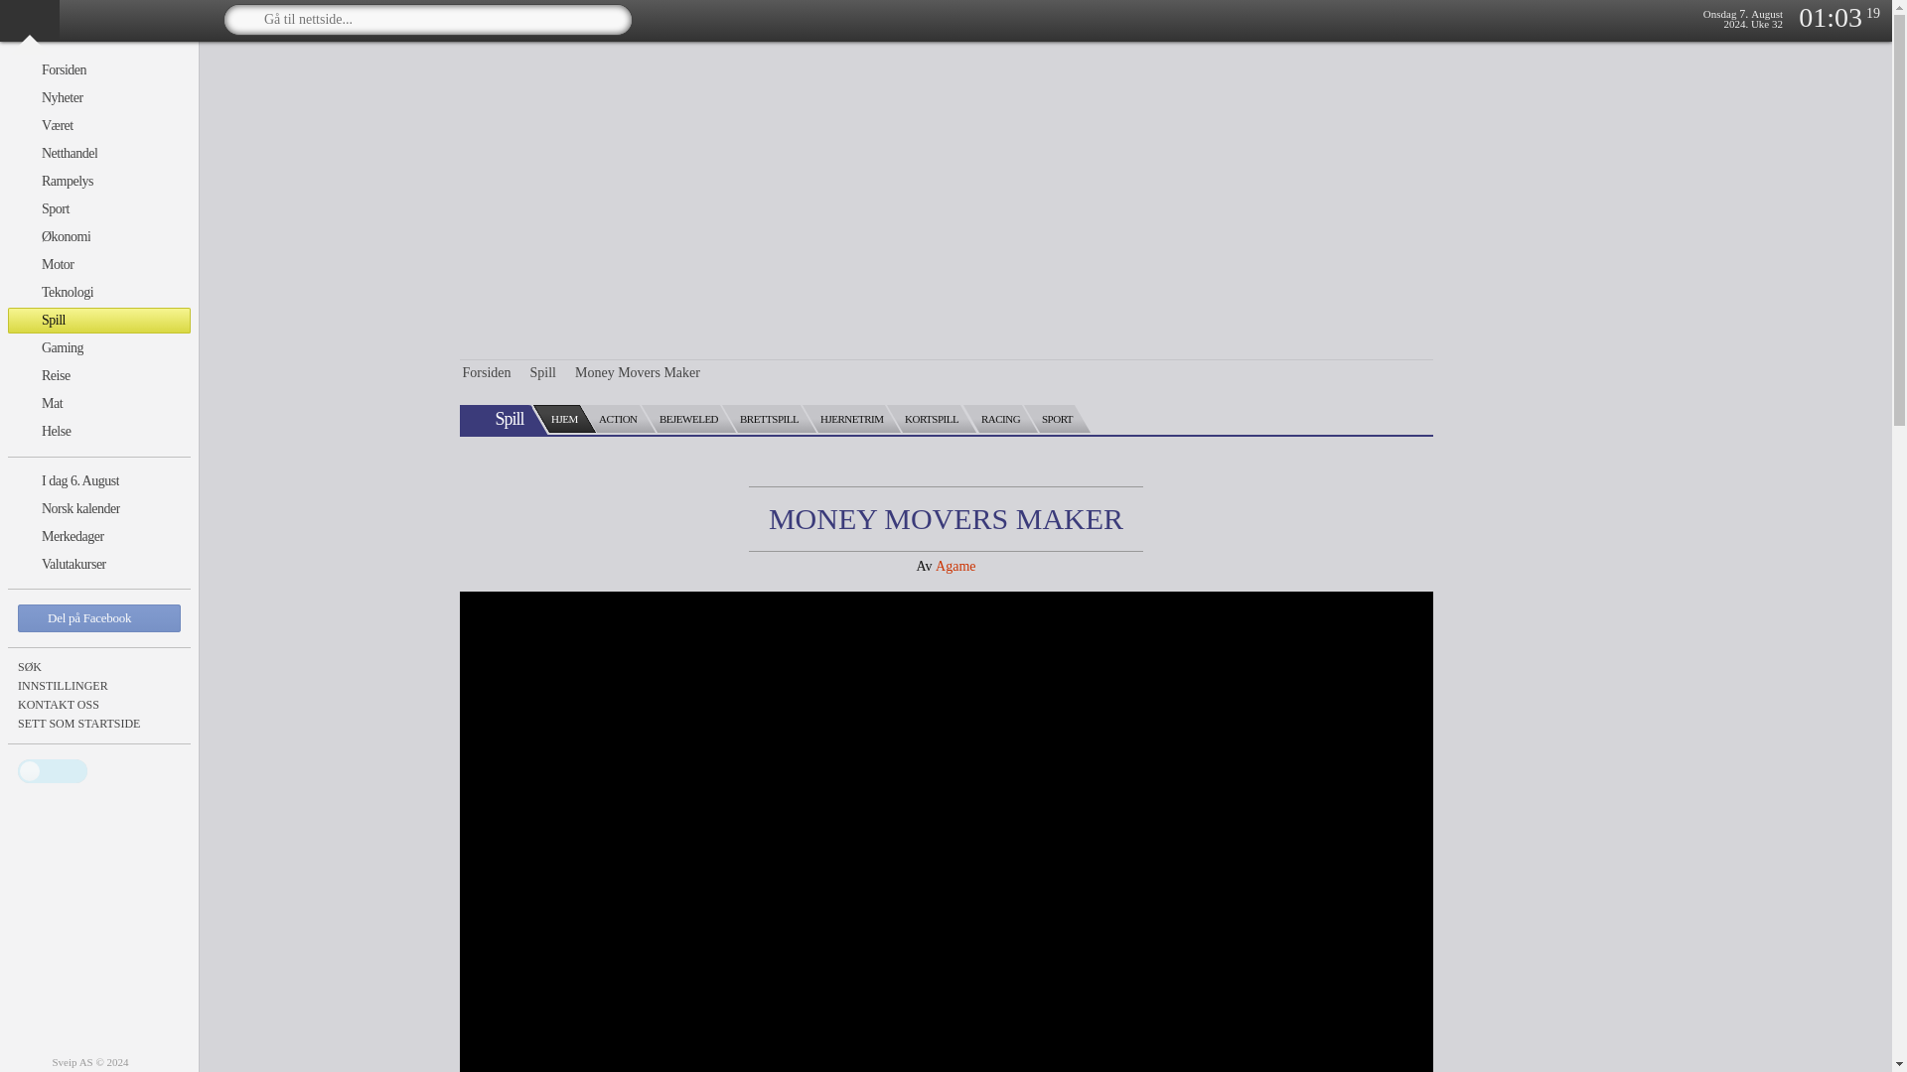 The height and width of the screenshot is (1072, 1907). What do you see at coordinates (99, 98) in the screenshot?
I see `Nyheter` at bounding box center [99, 98].